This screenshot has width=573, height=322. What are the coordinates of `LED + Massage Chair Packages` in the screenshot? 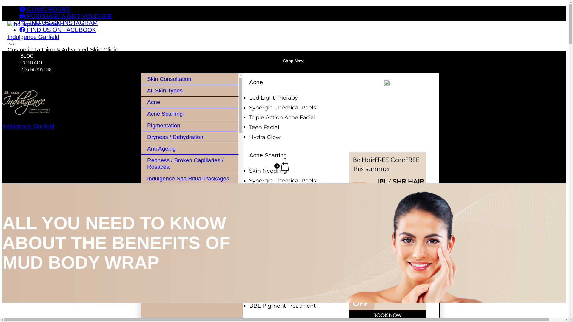 It's located at (190, 213).